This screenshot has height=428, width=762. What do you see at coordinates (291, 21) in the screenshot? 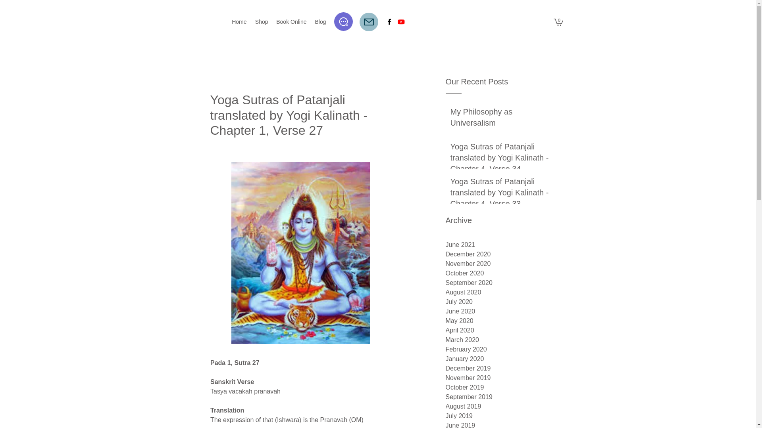
I see `Book Online` at bounding box center [291, 21].